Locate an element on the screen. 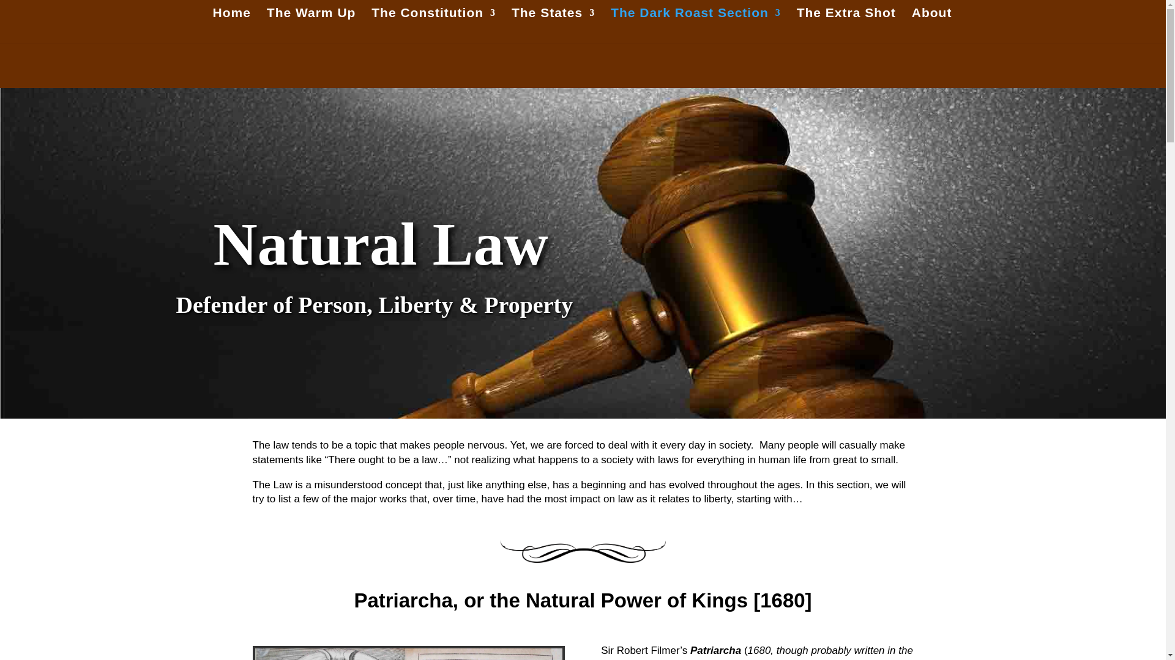  The Constitution is located at coordinates (433, 26).